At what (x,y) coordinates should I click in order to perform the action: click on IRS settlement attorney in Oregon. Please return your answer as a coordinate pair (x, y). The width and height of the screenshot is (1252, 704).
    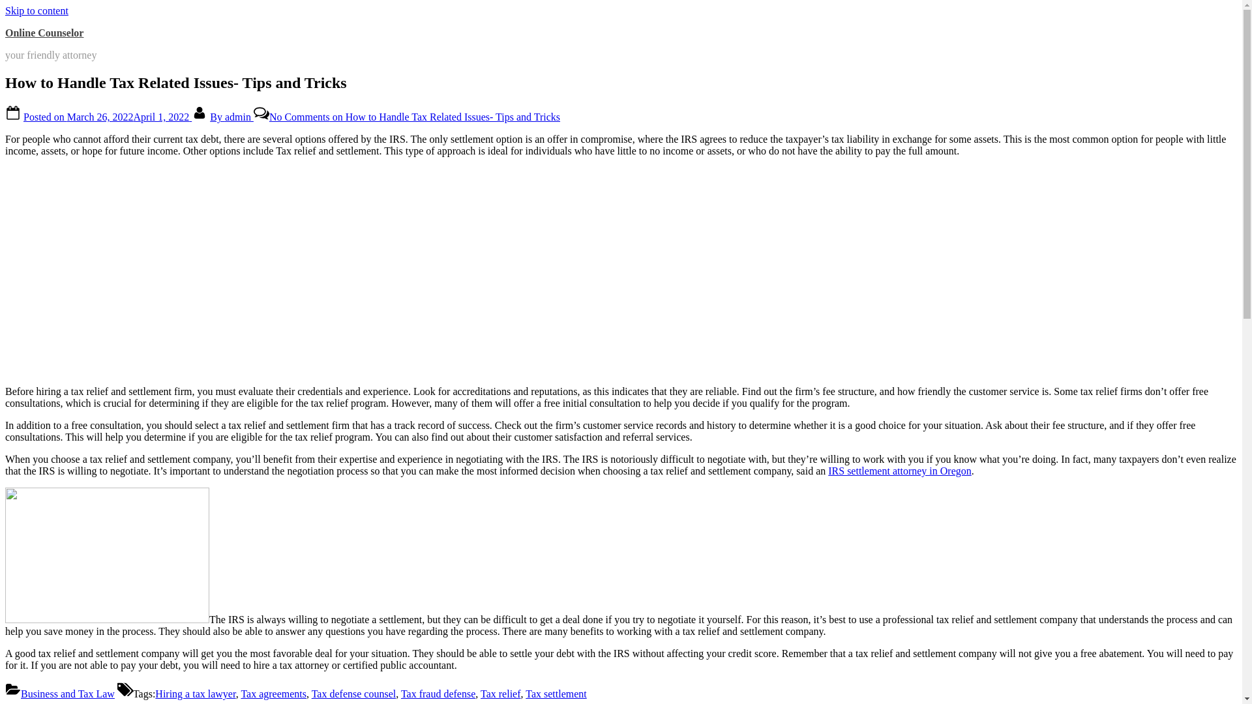
    Looking at the image, I should click on (899, 471).